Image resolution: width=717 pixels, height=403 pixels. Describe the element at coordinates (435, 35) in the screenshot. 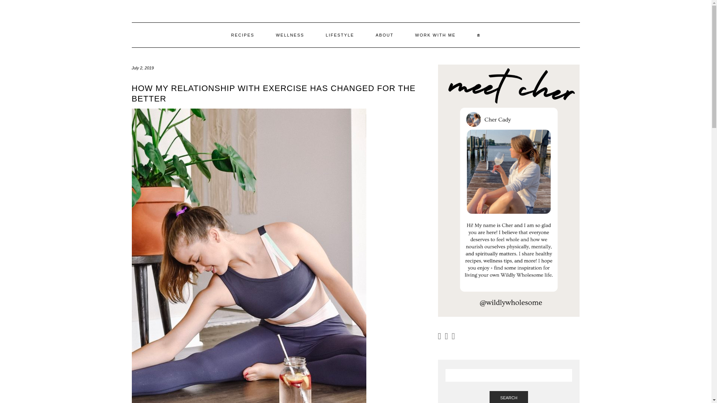

I see `WORK WITH ME` at that location.